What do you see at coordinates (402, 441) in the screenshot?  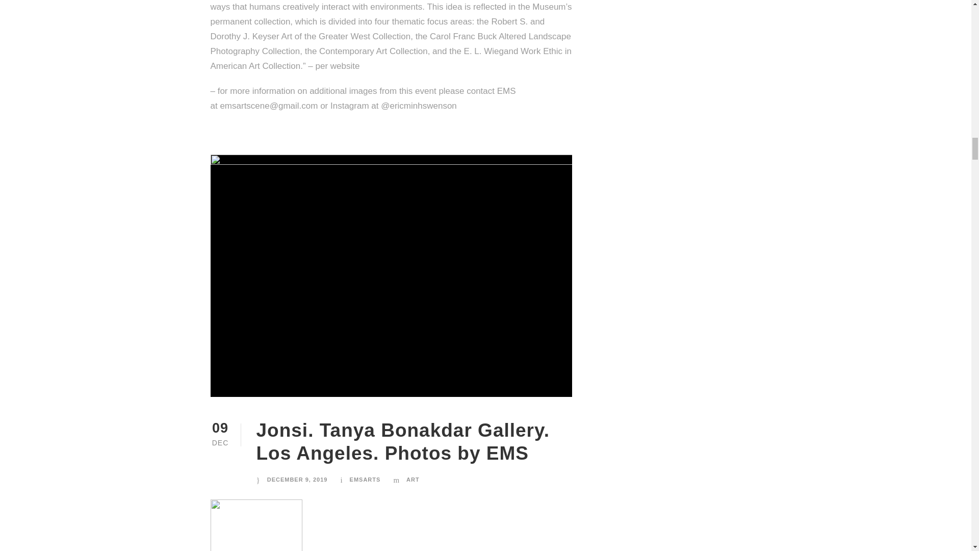 I see `Jonsi. Tanya Bonakdar Gallery. Los Angeles. Photos by EMS` at bounding box center [402, 441].